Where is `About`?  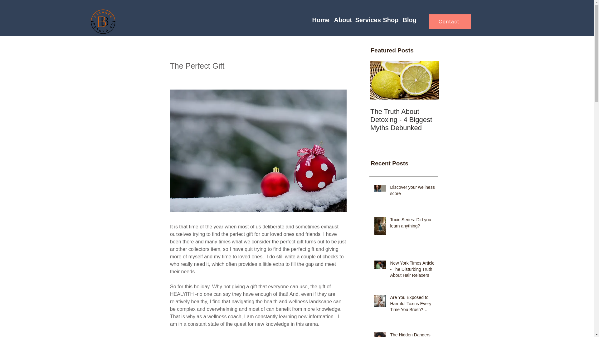 About is located at coordinates (341, 20).